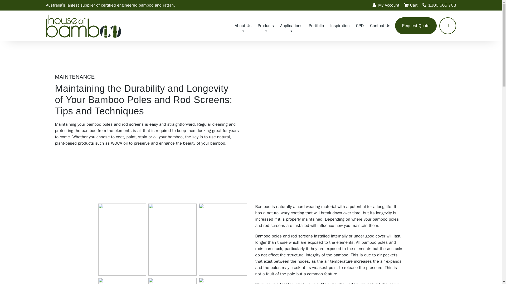 The image size is (506, 284). I want to click on phone 1300 665 703, so click(439, 5).